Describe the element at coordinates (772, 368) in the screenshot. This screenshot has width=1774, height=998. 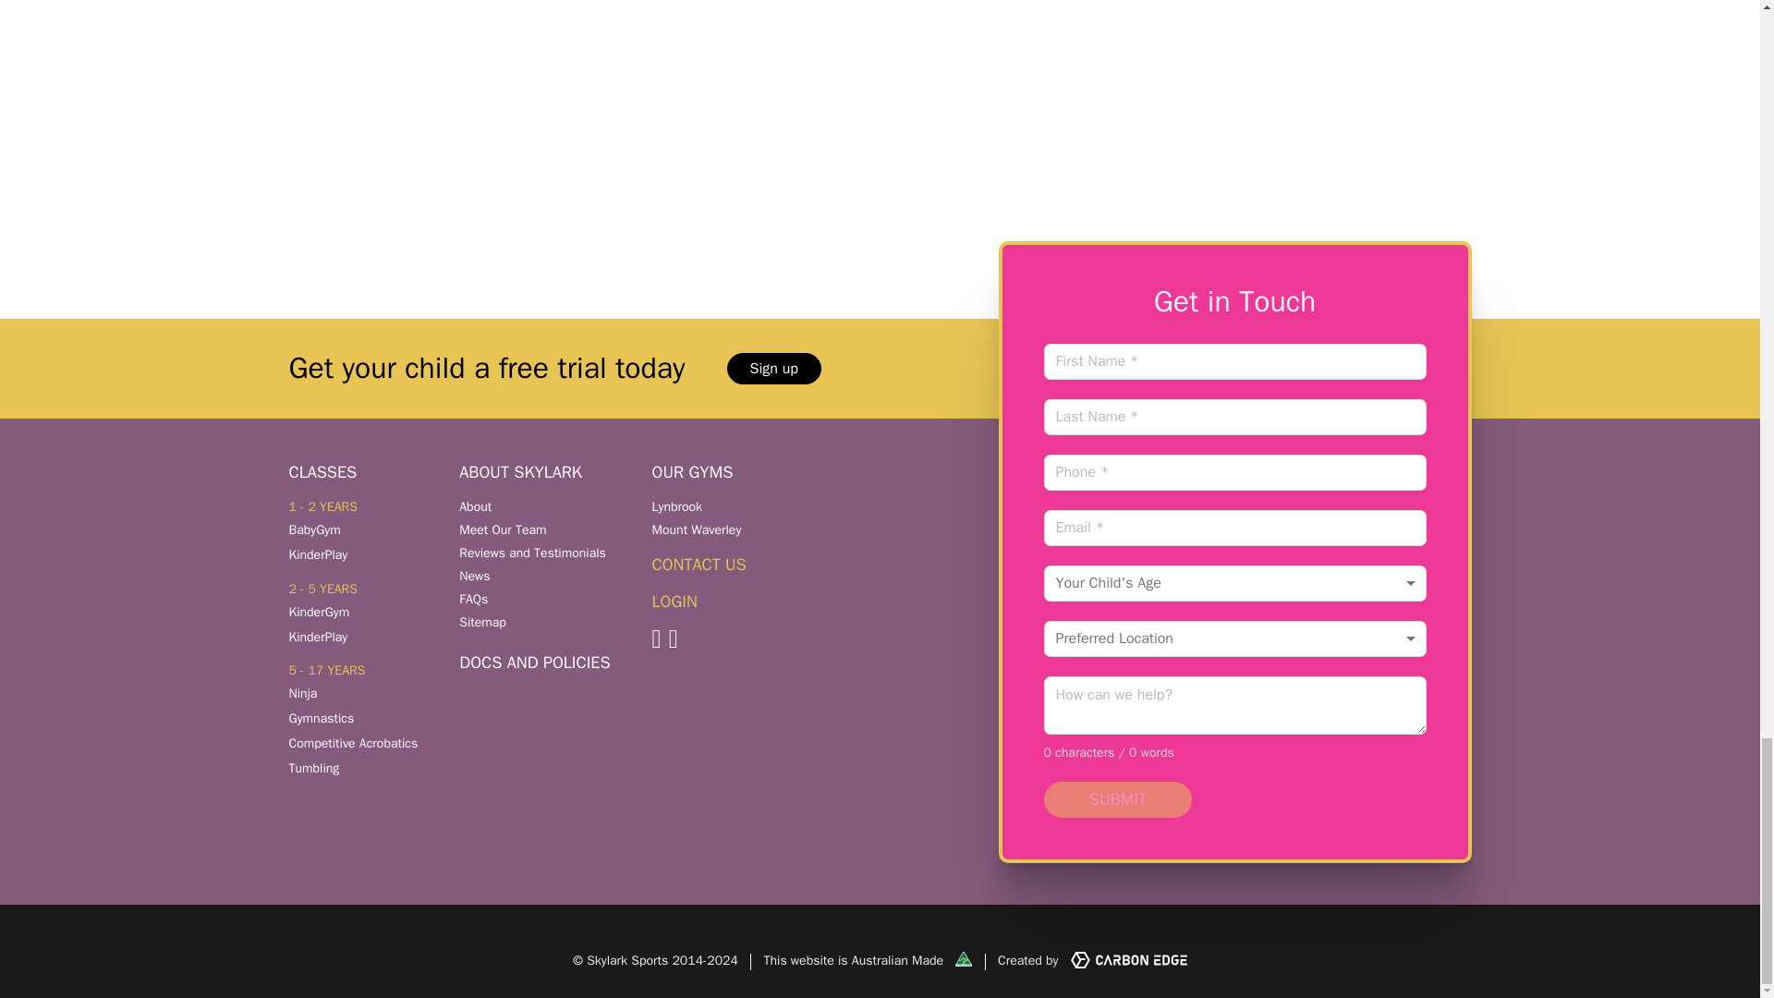
I see `Sign up` at that location.